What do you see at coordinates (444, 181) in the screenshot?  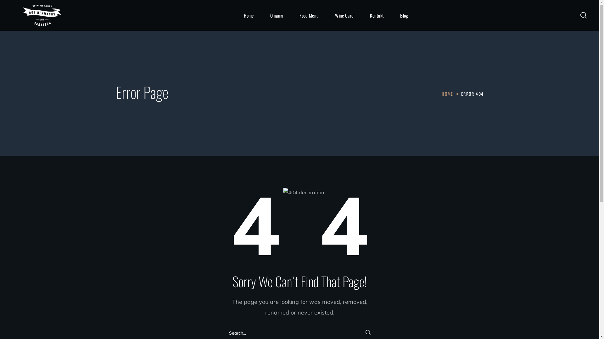 I see `Search` at bounding box center [444, 181].